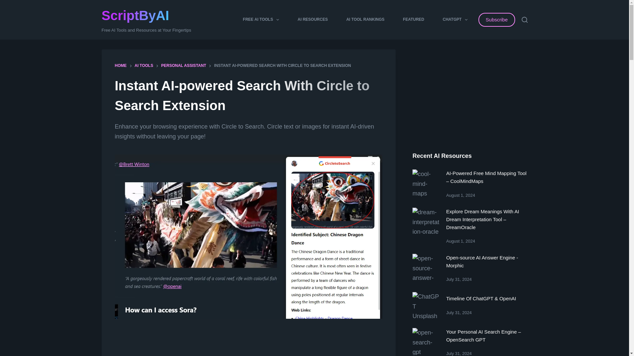  Describe the element at coordinates (261, 20) in the screenshot. I see `FREE AI TOOLS` at that location.